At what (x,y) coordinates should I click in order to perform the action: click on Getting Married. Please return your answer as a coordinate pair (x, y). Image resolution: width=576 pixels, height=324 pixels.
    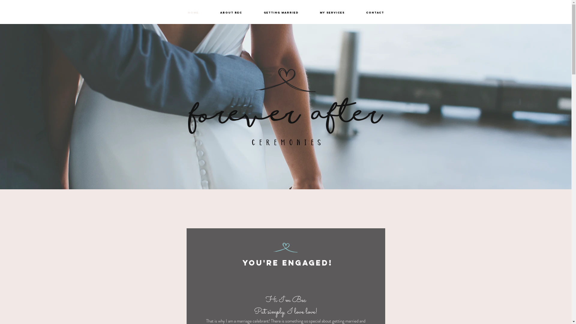
    Looking at the image, I should click on (281, 13).